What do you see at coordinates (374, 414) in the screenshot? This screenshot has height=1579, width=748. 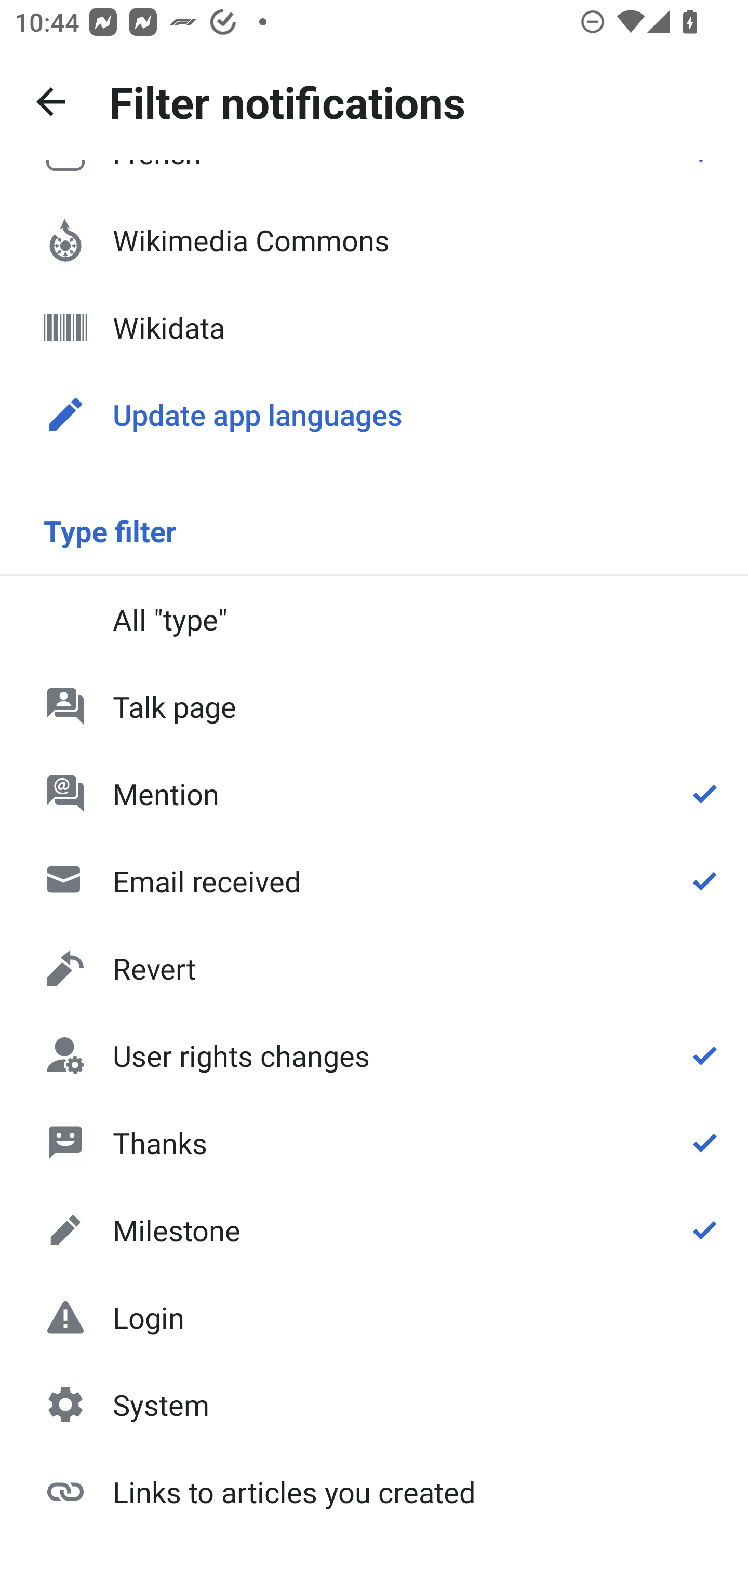 I see `Update app languages` at bounding box center [374, 414].